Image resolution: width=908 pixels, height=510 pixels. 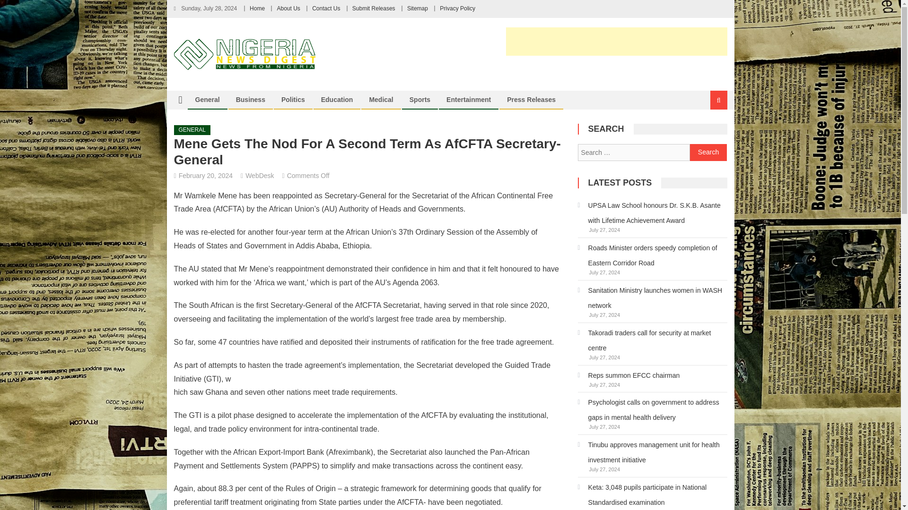 I want to click on GENERAL, so click(x=192, y=130).